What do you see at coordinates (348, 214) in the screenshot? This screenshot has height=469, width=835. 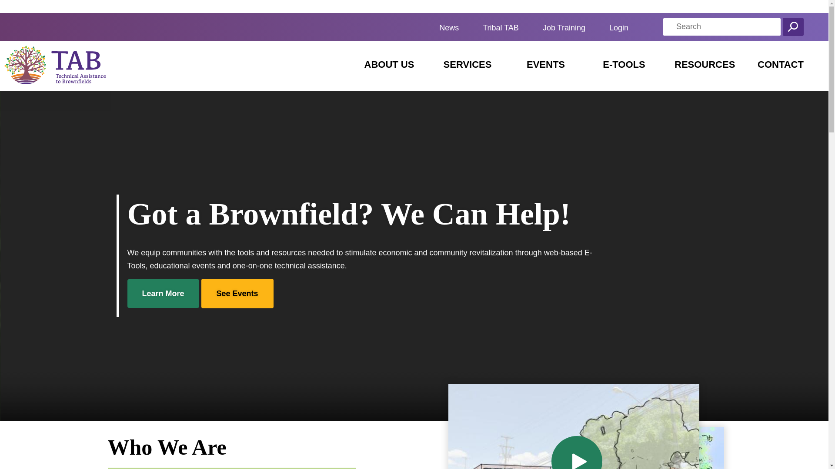 I see `Got a Brownfield? We Can Help!` at bounding box center [348, 214].